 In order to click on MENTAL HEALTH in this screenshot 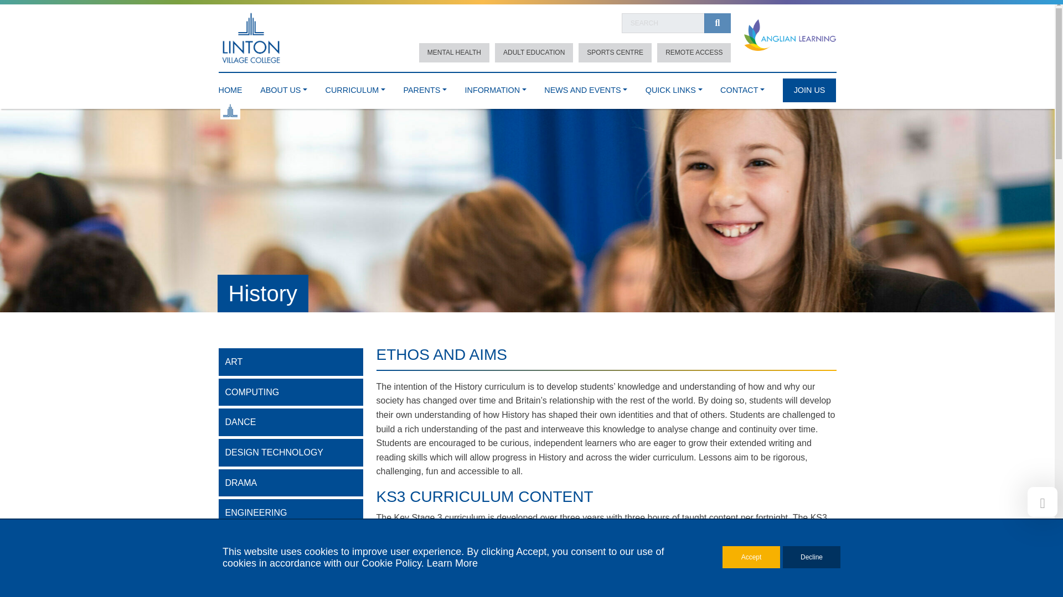, I will do `click(454, 53)`.